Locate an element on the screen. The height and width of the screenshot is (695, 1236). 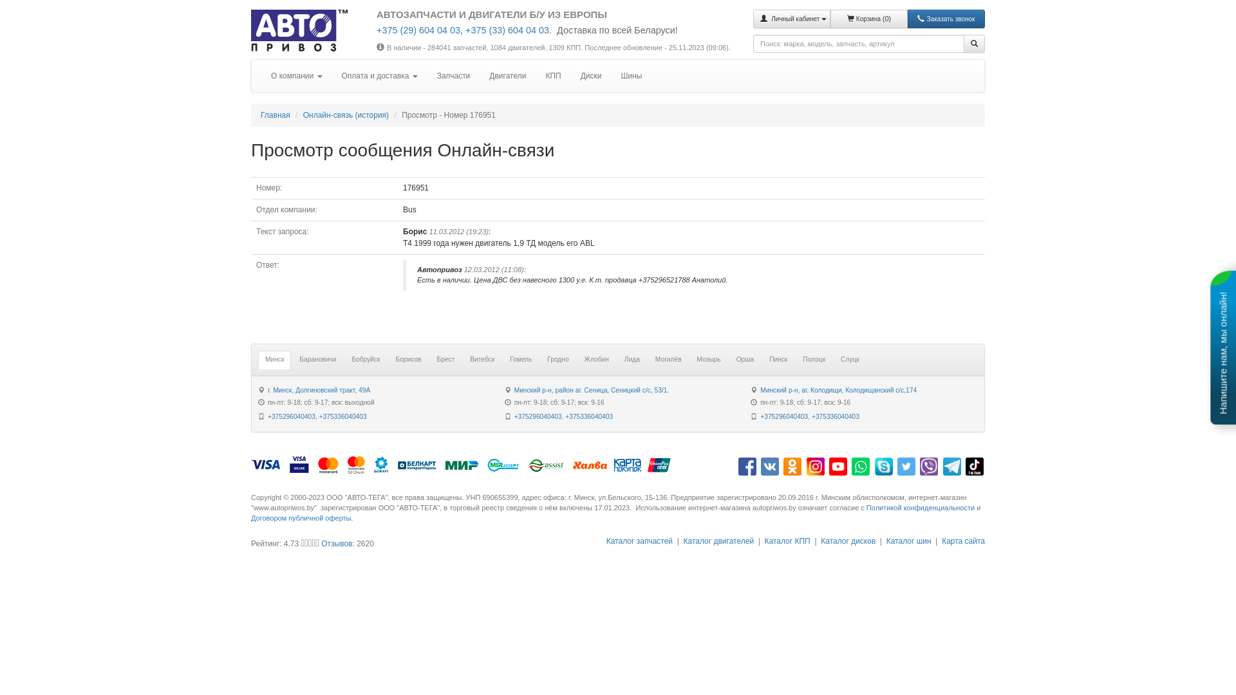
+375 (33) 604 04 03 is located at coordinates (507, 30).